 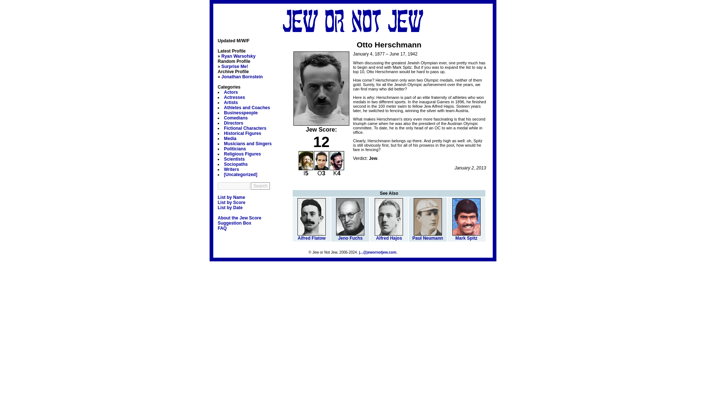 I want to click on Historical Figures, so click(x=242, y=133).